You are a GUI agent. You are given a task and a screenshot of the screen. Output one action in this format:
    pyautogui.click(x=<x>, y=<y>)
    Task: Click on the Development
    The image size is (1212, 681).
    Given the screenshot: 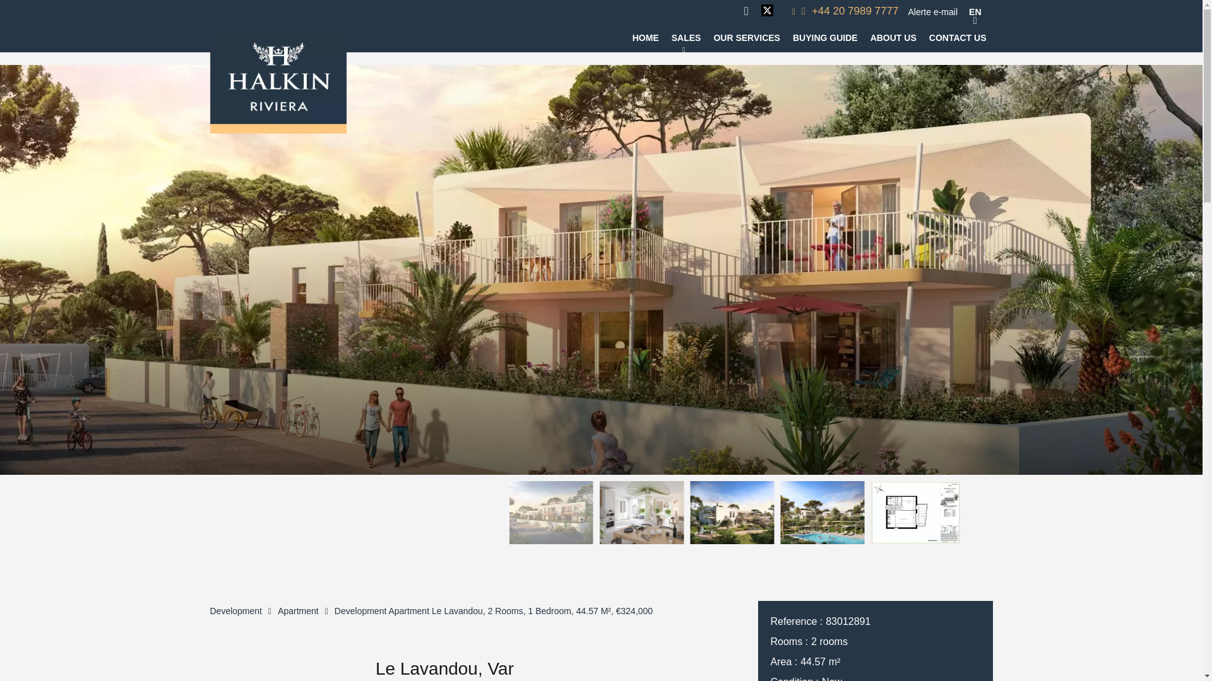 What is the action you would take?
    pyautogui.click(x=235, y=611)
    